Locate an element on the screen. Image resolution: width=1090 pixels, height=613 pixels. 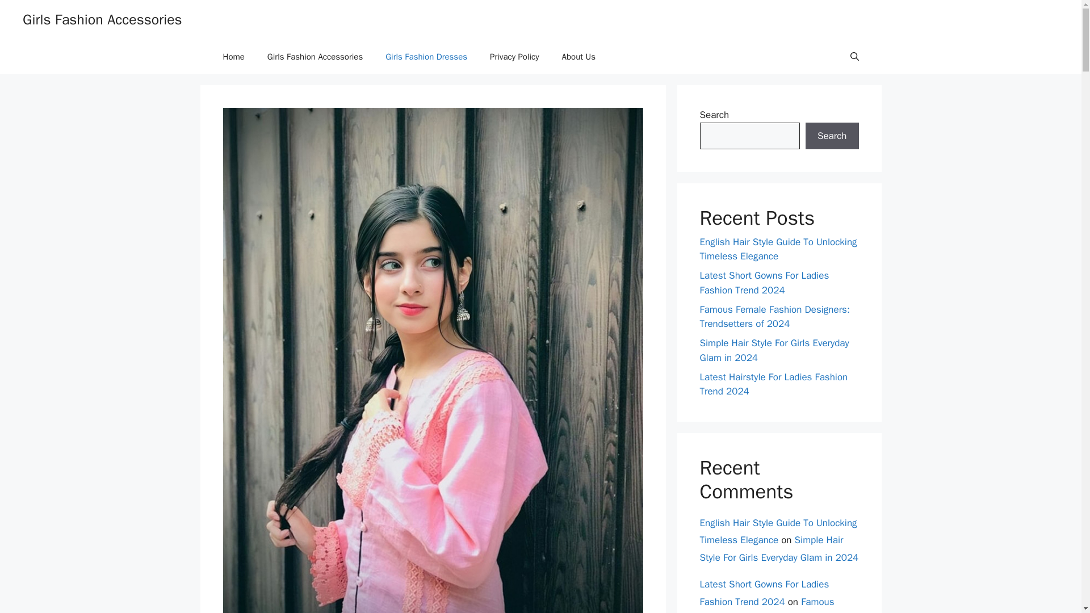
Privacy Policy is located at coordinates (514, 57).